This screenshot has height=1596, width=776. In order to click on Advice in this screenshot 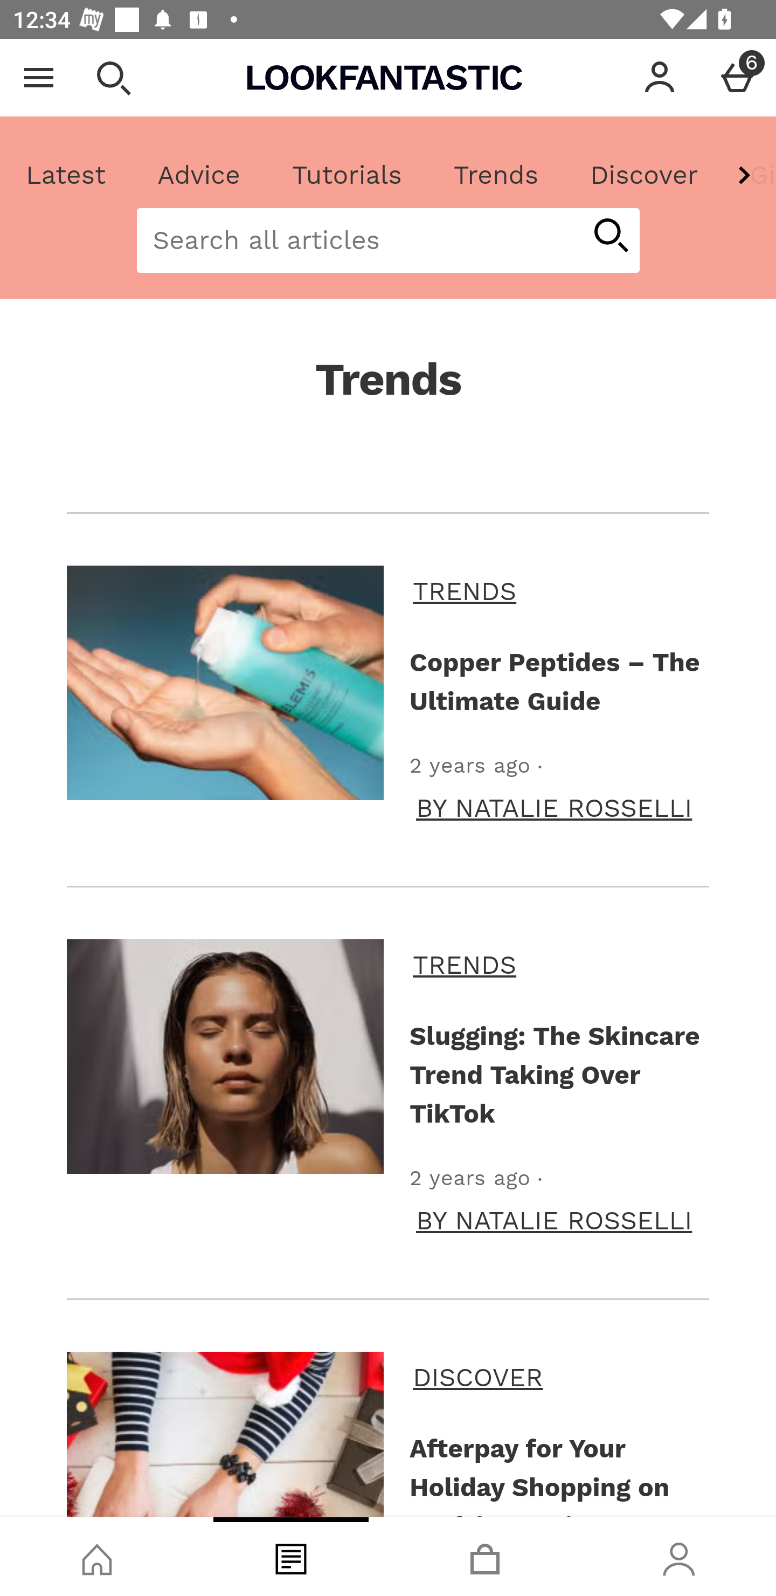, I will do `click(199, 175)`.